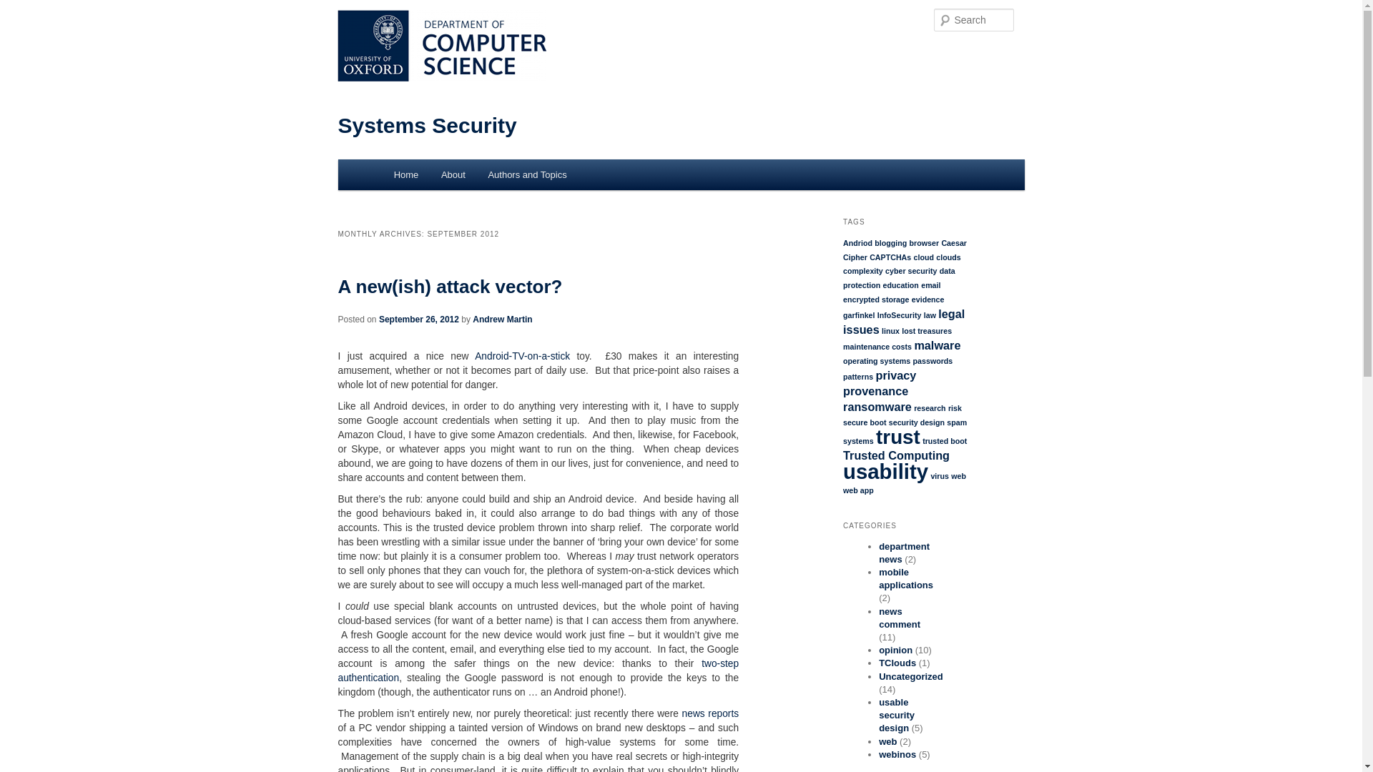  Describe the element at coordinates (502, 319) in the screenshot. I see `Andrew Martin` at that location.